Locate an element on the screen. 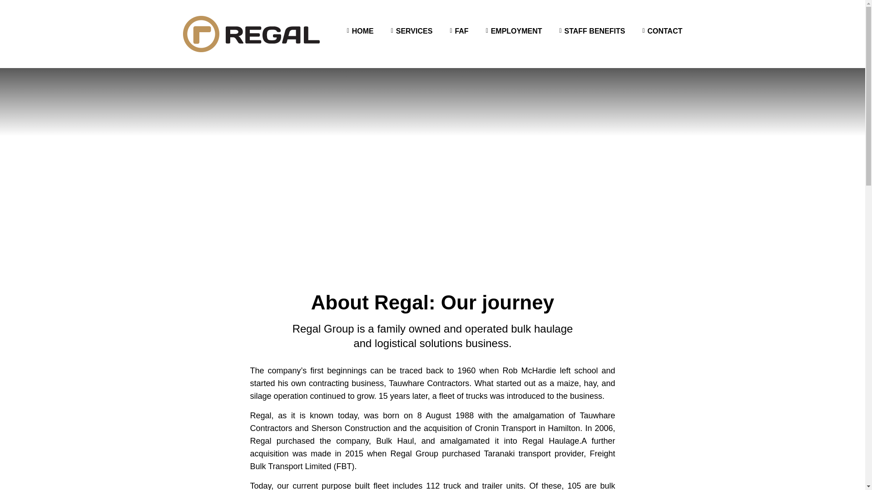 This screenshot has height=490, width=872. STAFF BENEFITS is located at coordinates (595, 31).